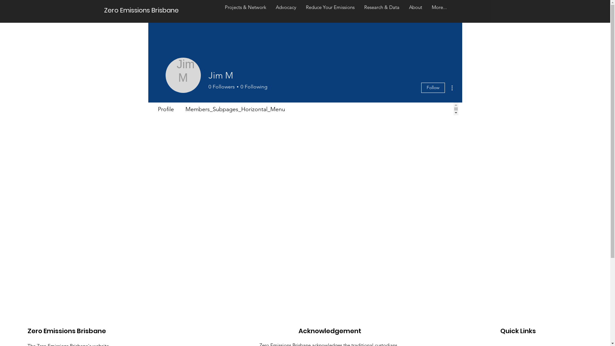  I want to click on Zero Emissions Brisbane, so click(168, 10).